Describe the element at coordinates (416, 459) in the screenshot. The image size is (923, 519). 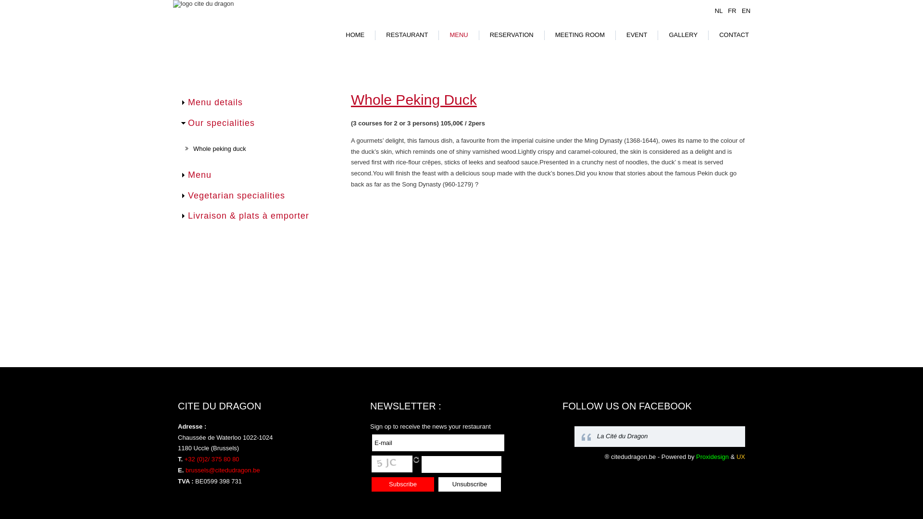
I see ` ` at that location.